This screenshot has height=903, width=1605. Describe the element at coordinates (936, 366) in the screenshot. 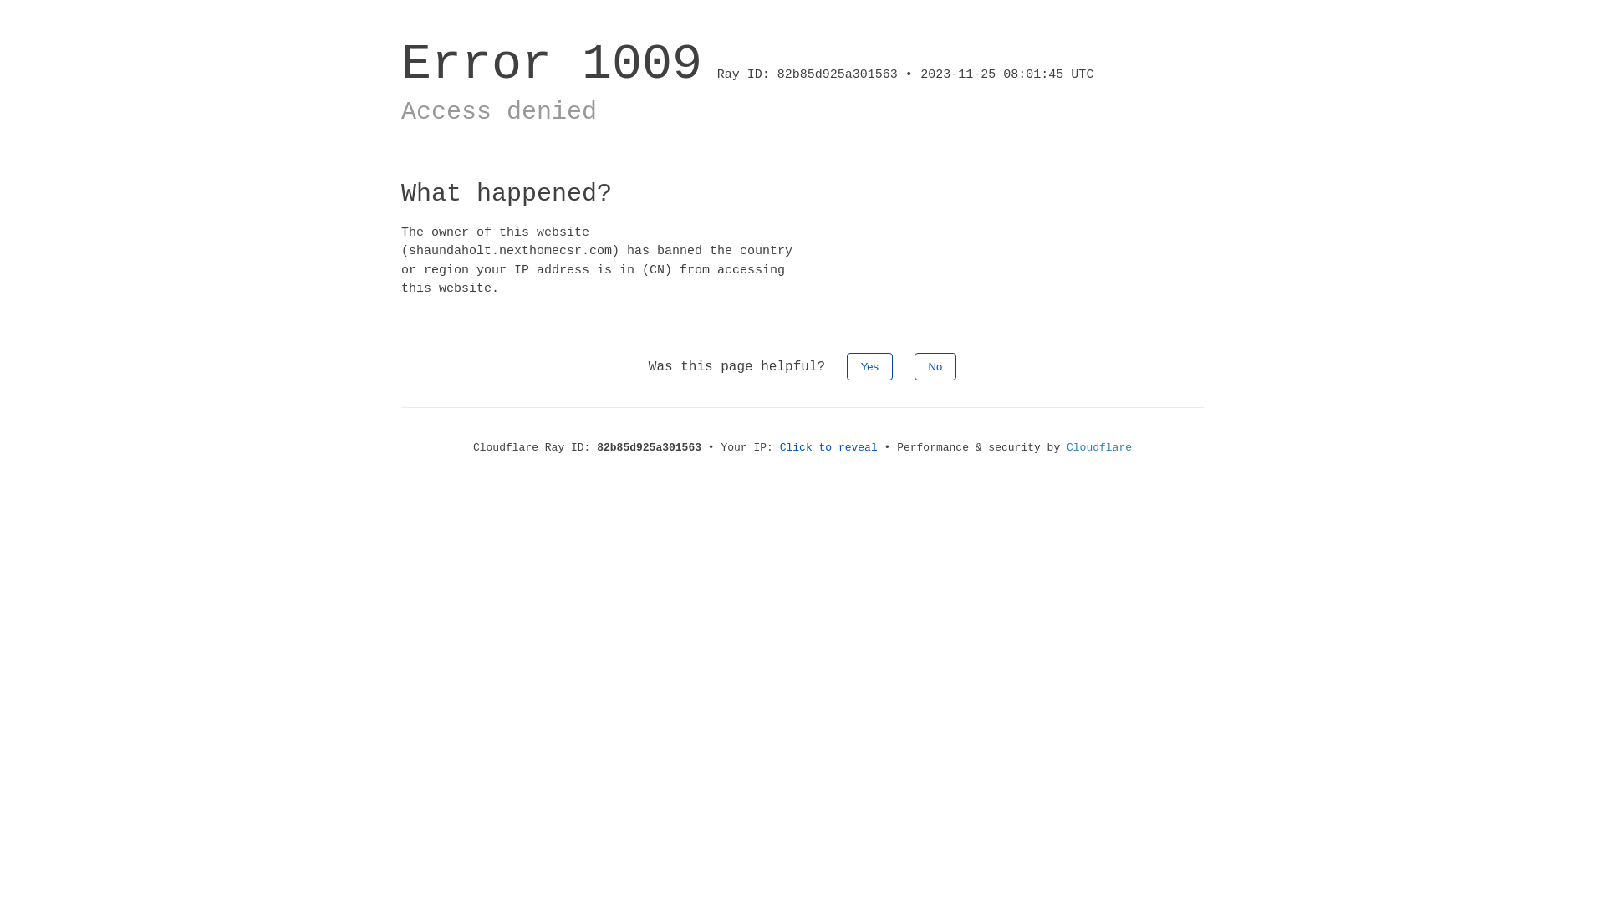

I see `No` at that location.